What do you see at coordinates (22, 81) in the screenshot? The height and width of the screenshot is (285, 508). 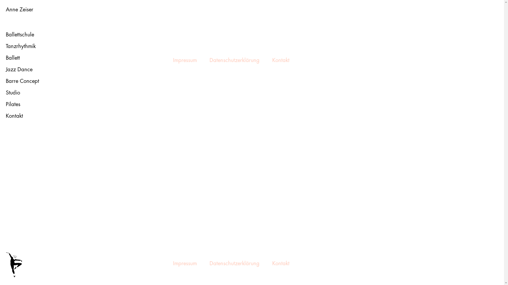 I see `Barre Concept` at bounding box center [22, 81].